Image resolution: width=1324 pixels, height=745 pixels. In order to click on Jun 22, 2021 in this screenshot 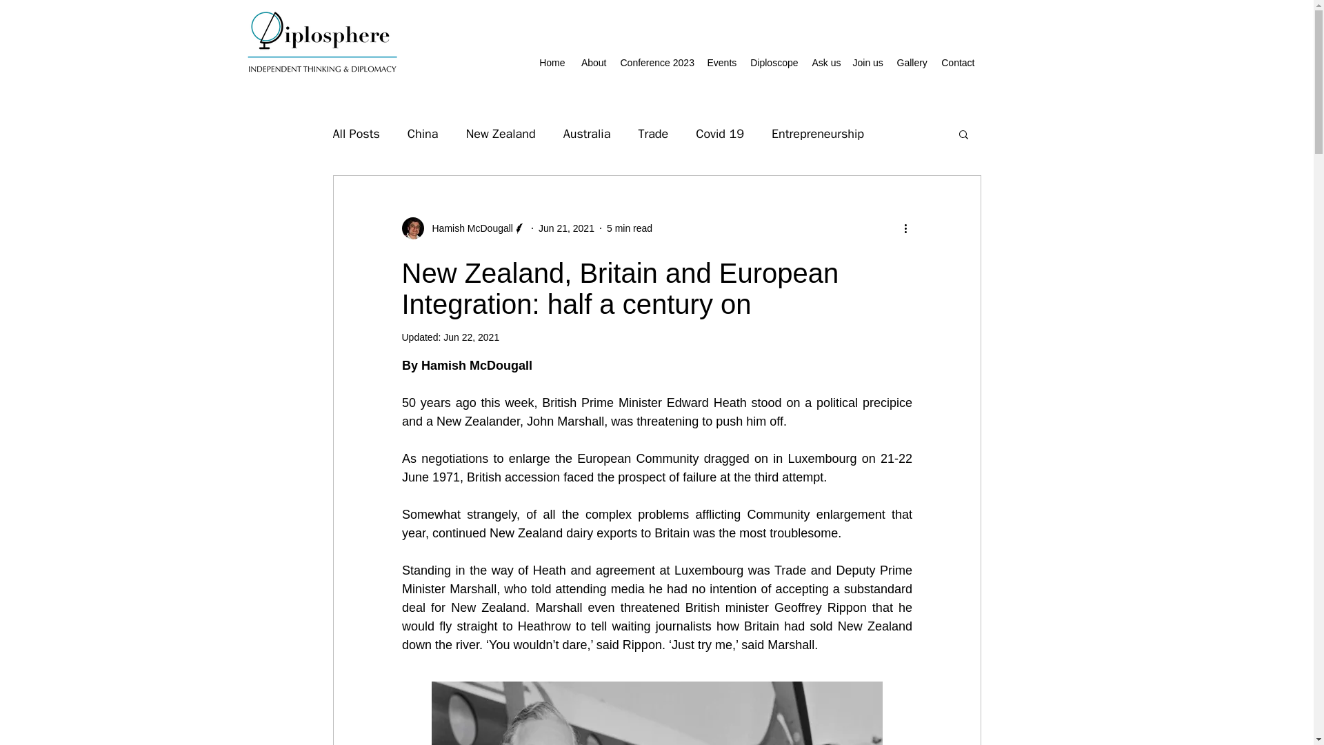, I will do `click(471, 337)`.